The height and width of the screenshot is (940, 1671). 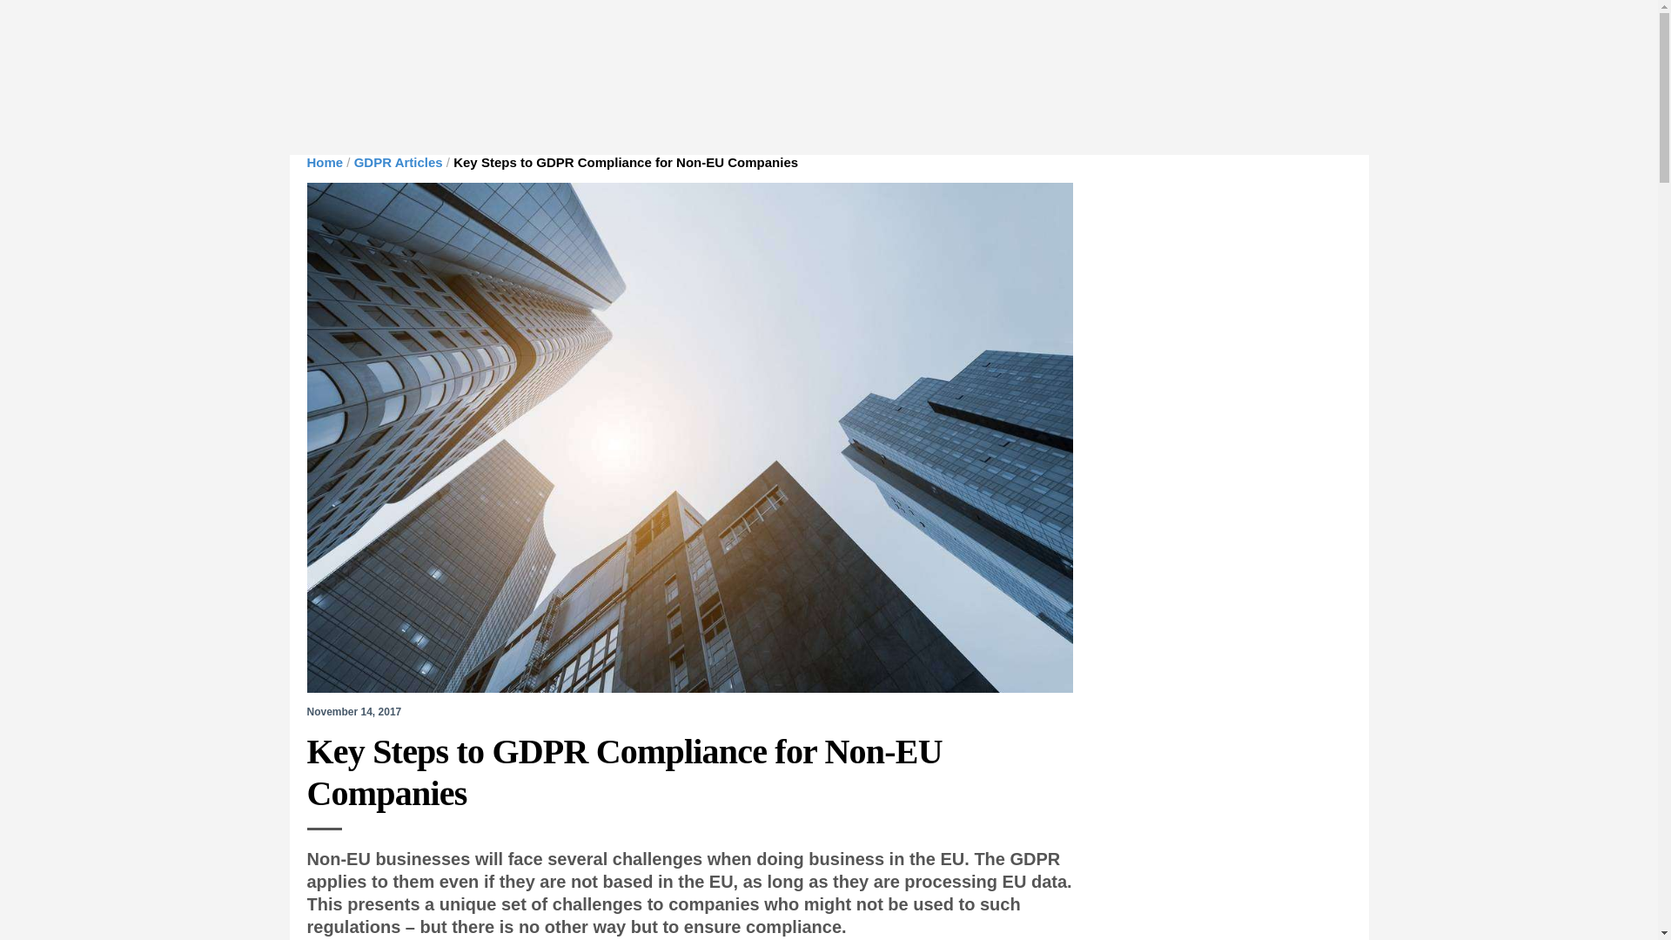 I want to click on GDPR Articles, so click(x=399, y=162).